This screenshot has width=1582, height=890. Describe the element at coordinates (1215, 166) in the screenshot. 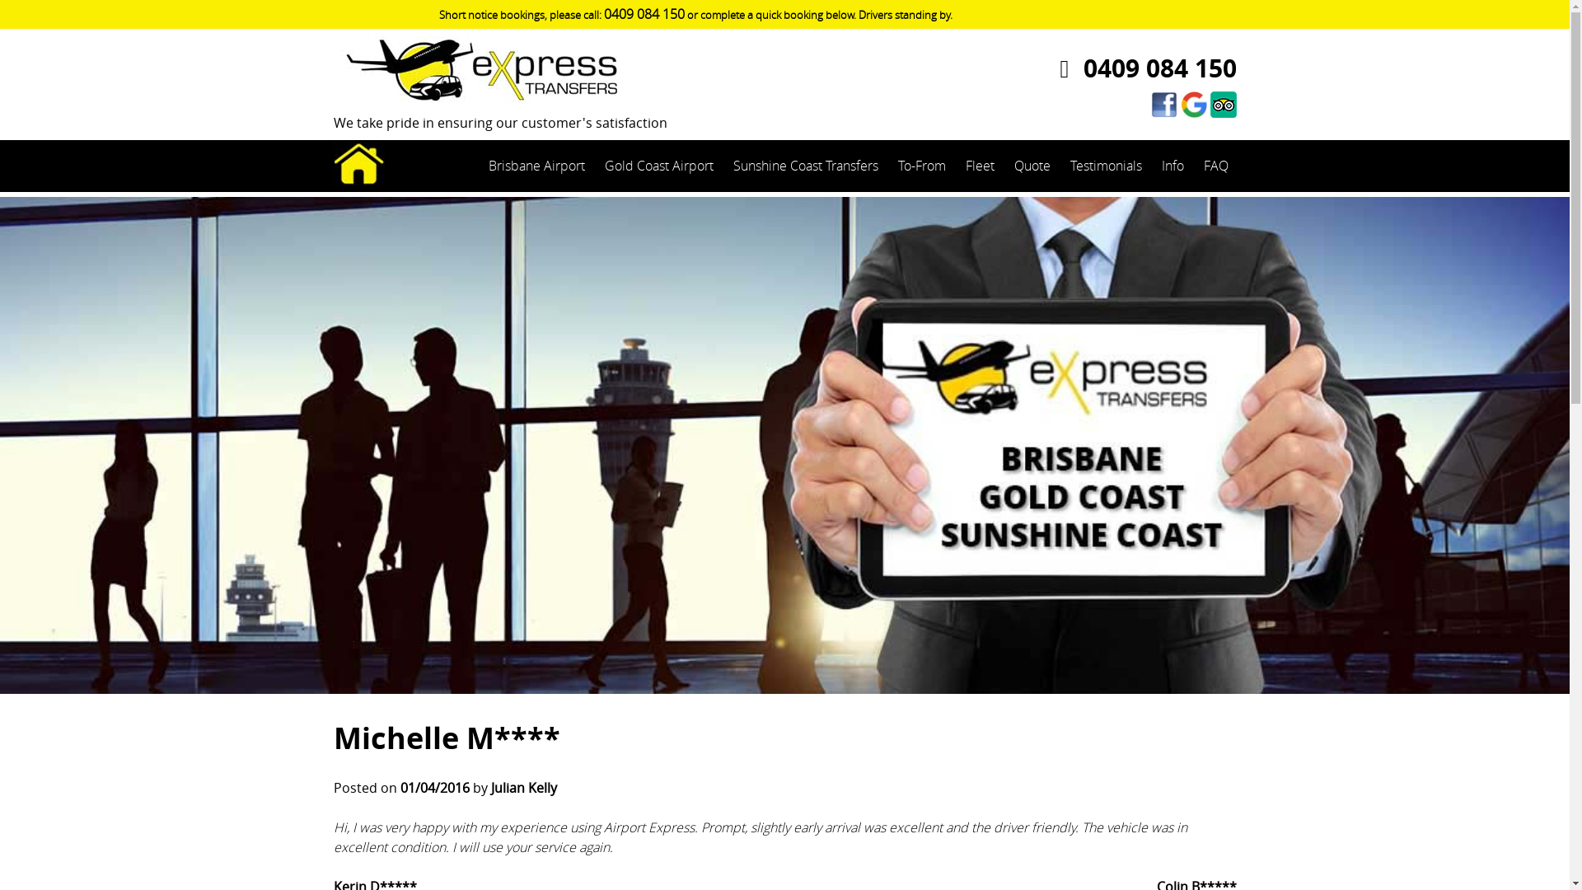

I see `FAQ` at that location.